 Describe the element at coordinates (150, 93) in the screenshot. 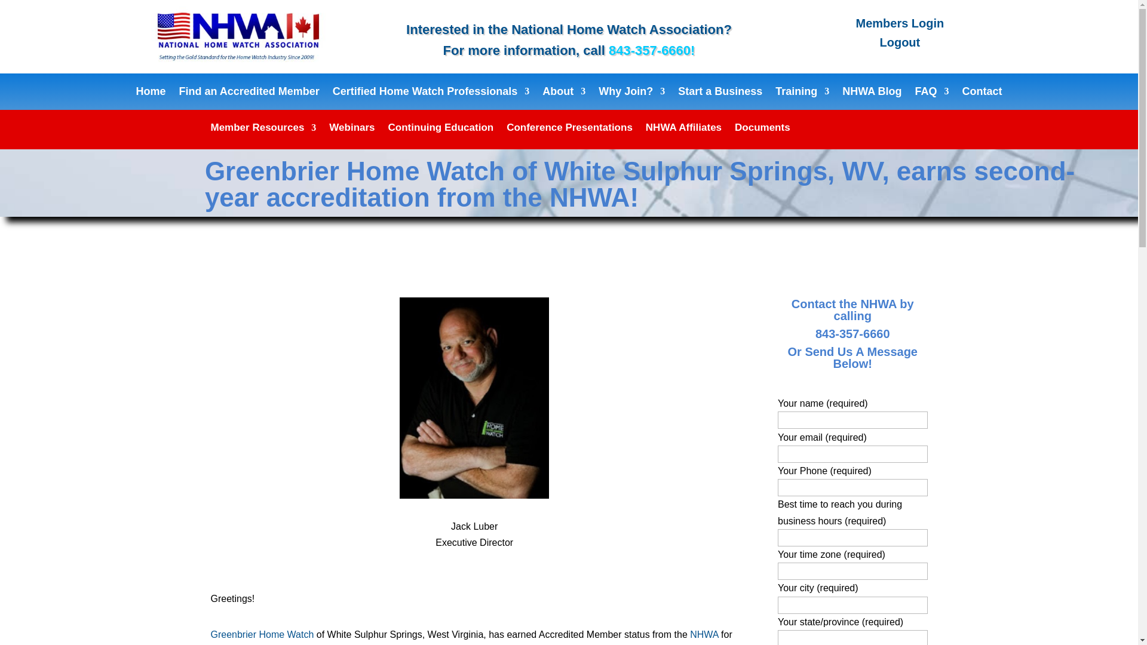

I see `Home` at that location.